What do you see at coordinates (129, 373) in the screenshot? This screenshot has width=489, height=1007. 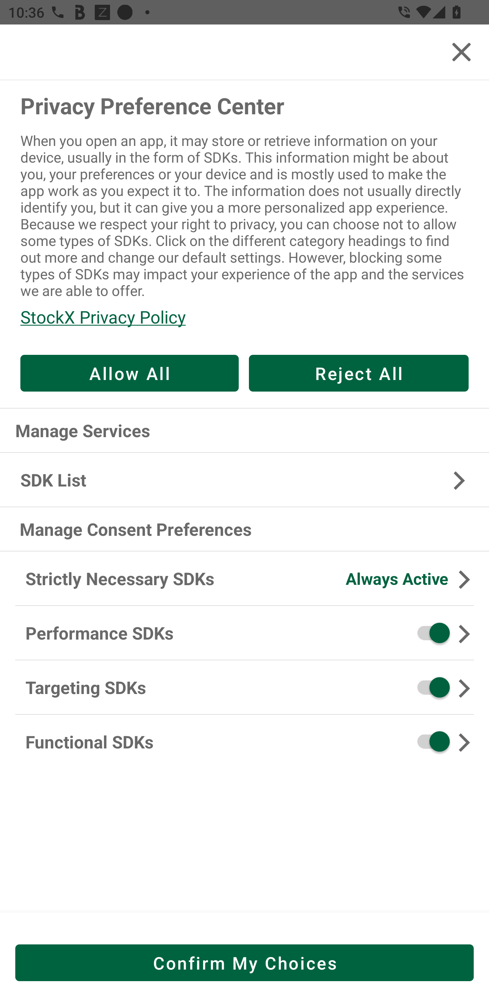 I see `Allow All` at bounding box center [129, 373].